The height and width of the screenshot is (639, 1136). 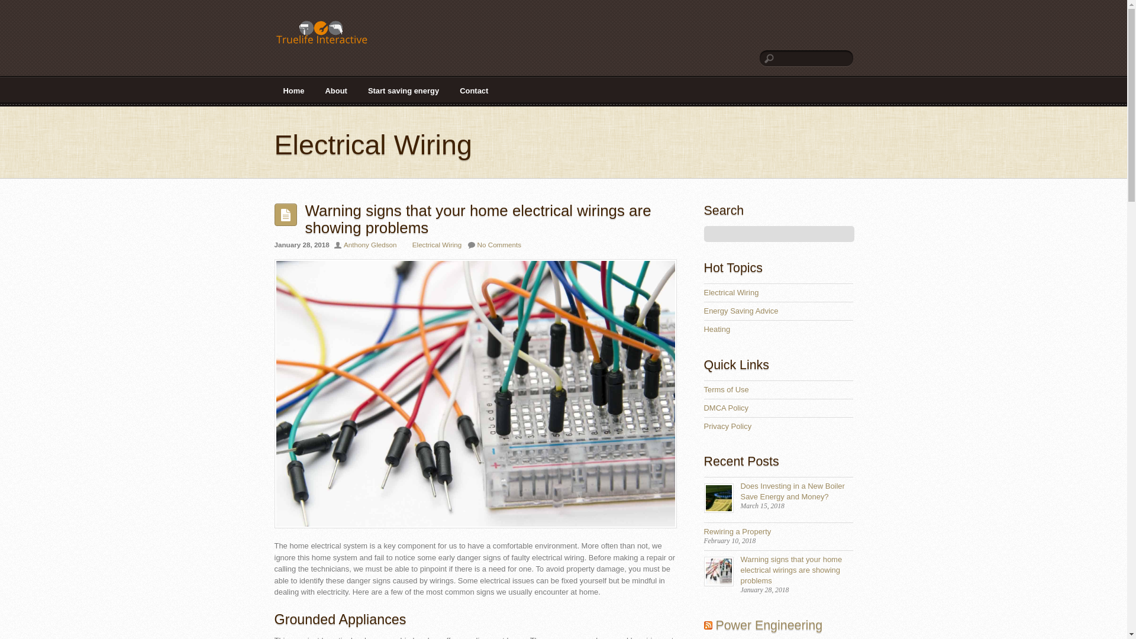 I want to click on Home, so click(x=293, y=91).